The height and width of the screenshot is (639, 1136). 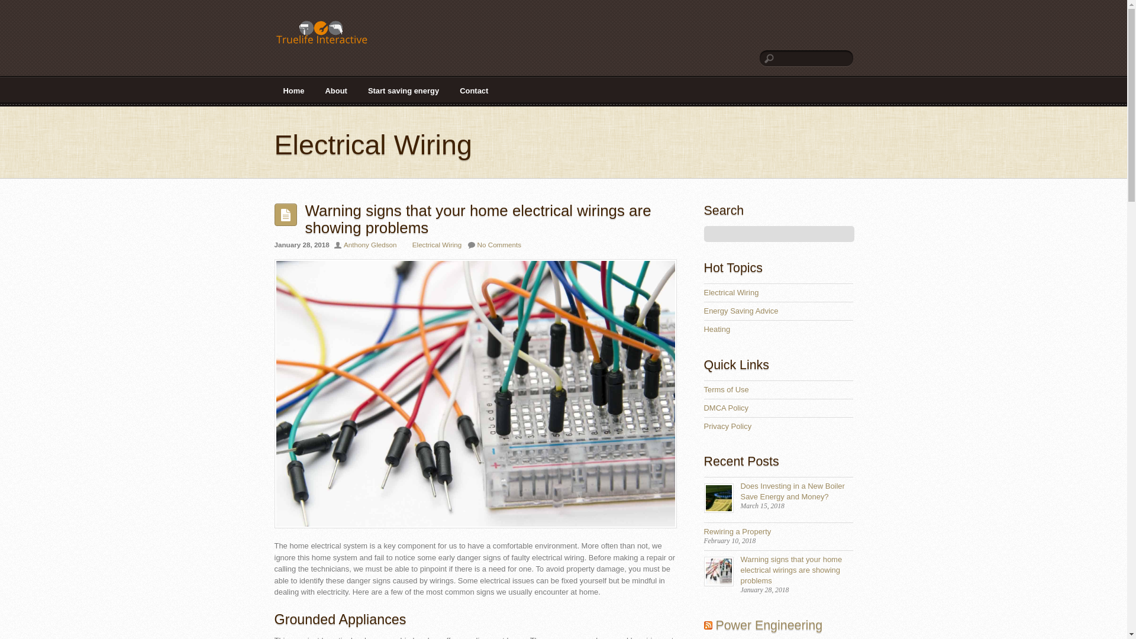 I want to click on Home, so click(x=293, y=91).